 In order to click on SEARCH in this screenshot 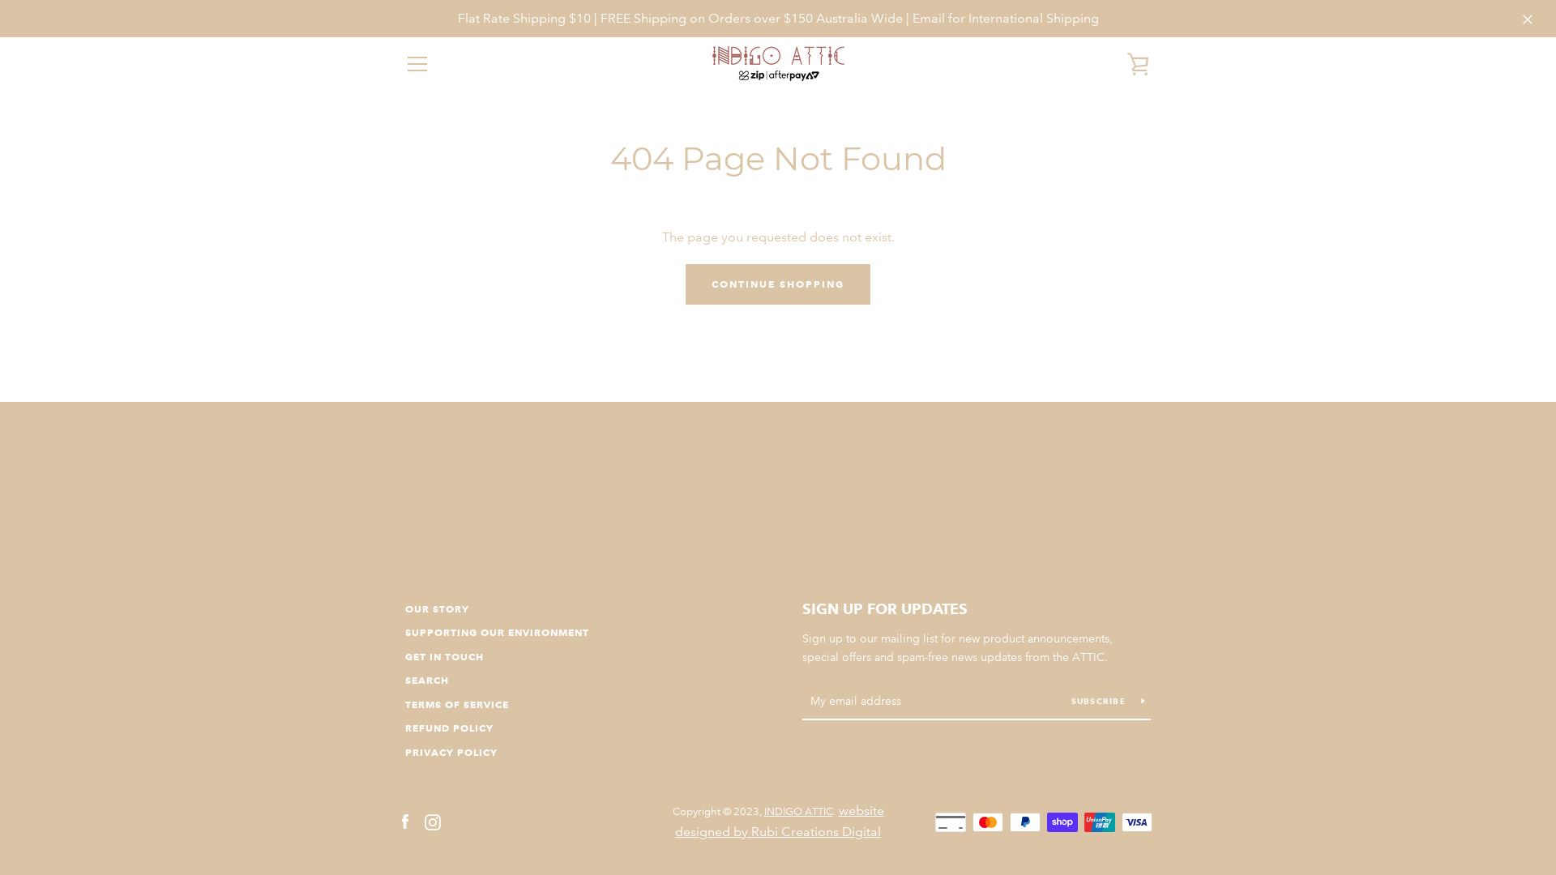, I will do `click(427, 681)`.